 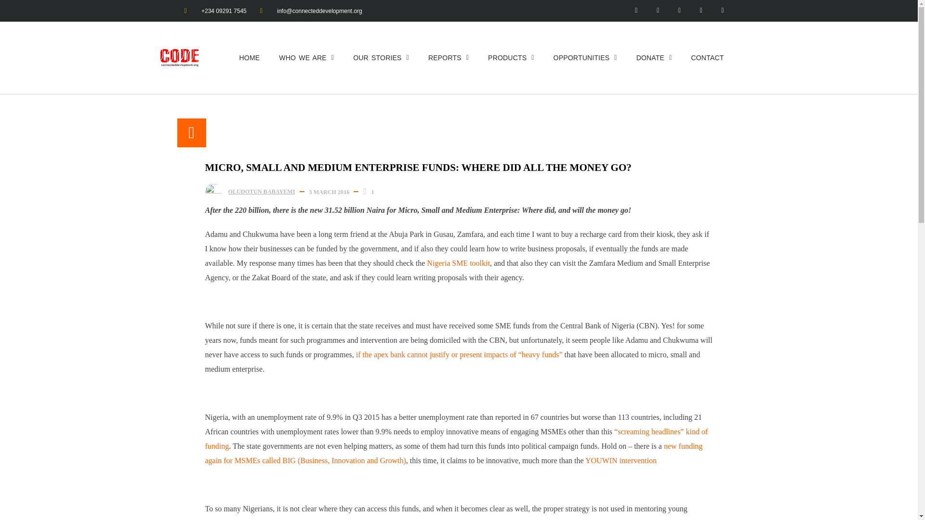 What do you see at coordinates (511, 57) in the screenshot?
I see `PRODUCTS` at bounding box center [511, 57].